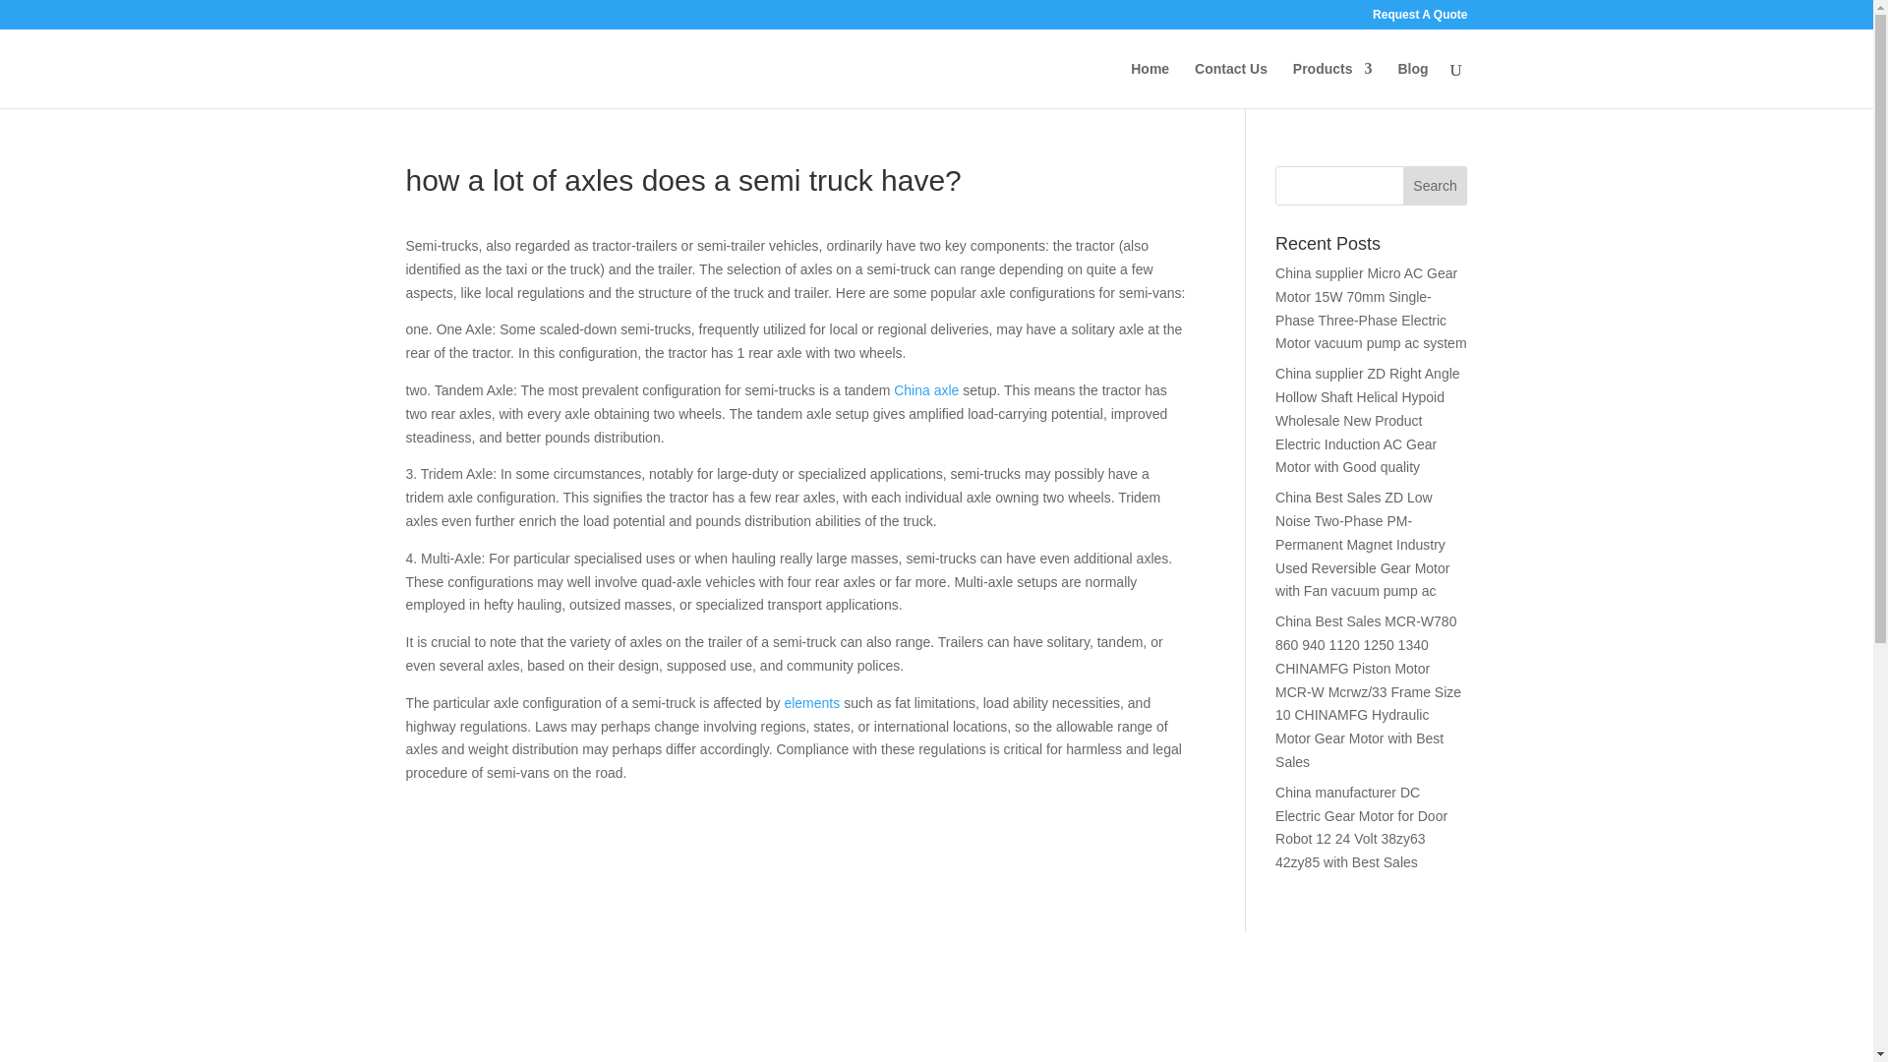  What do you see at coordinates (811, 702) in the screenshot?
I see `elements` at bounding box center [811, 702].